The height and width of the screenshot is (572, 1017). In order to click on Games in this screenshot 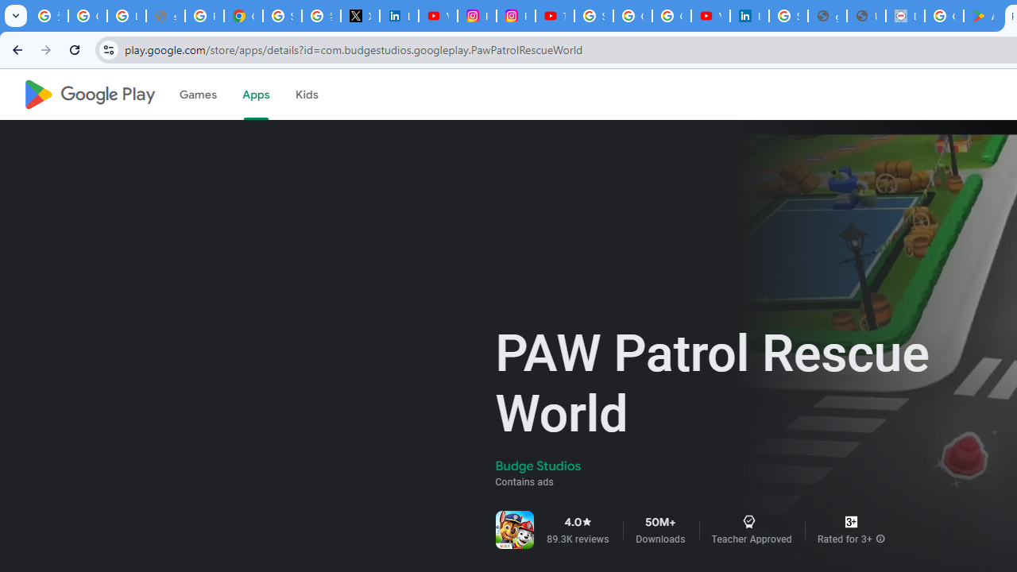, I will do `click(197, 95)`.